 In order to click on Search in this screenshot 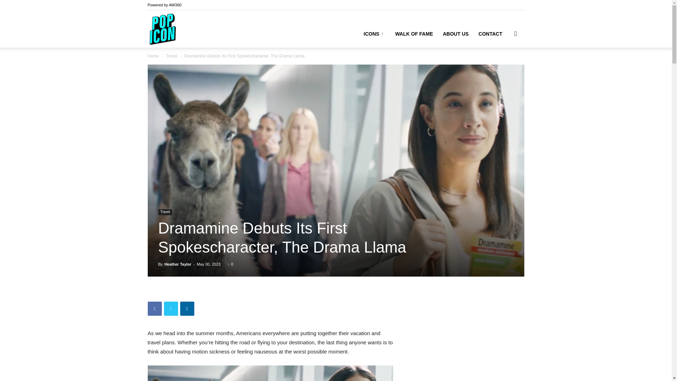, I will do `click(504, 67)`.